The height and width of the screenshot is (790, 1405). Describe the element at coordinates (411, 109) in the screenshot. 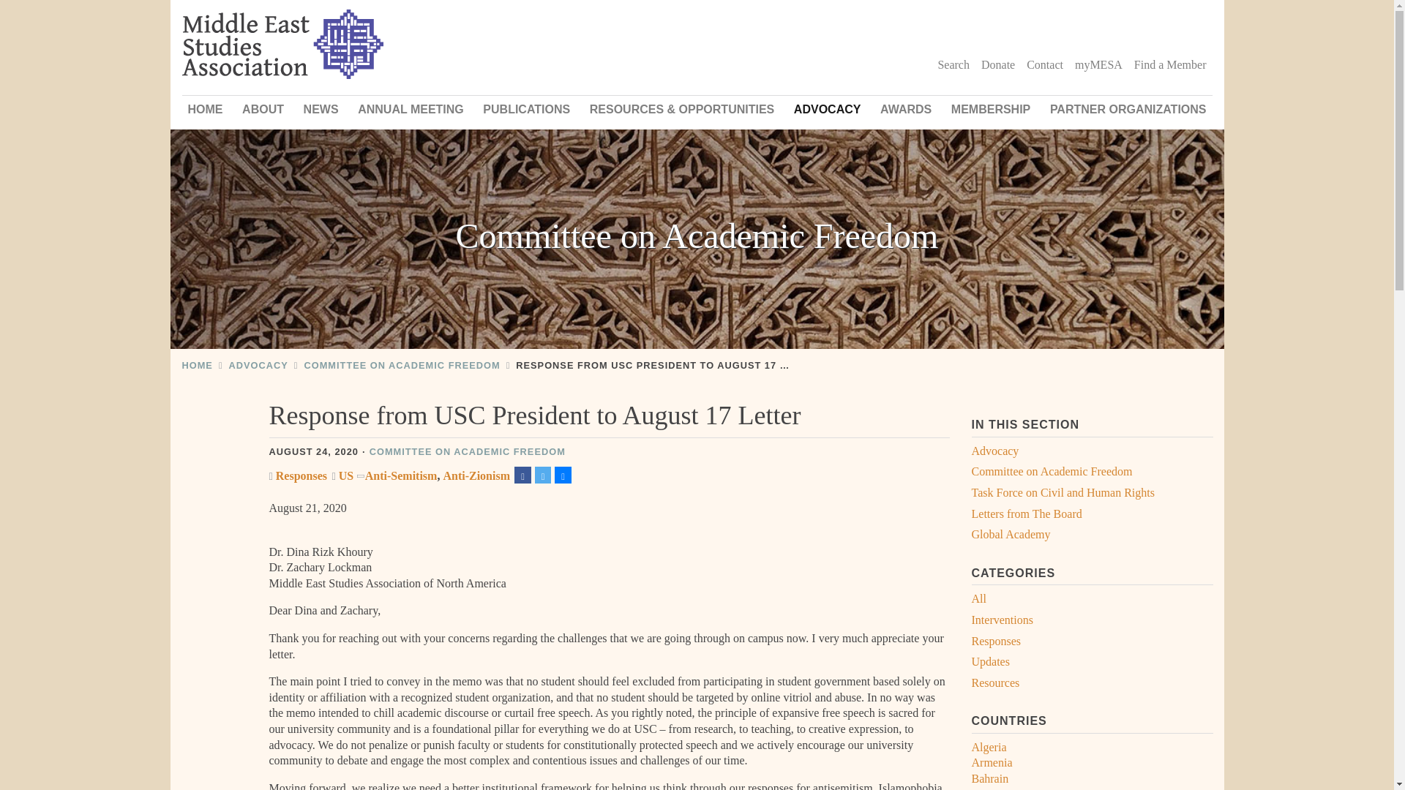

I see `ANNUAL MEETING` at that location.